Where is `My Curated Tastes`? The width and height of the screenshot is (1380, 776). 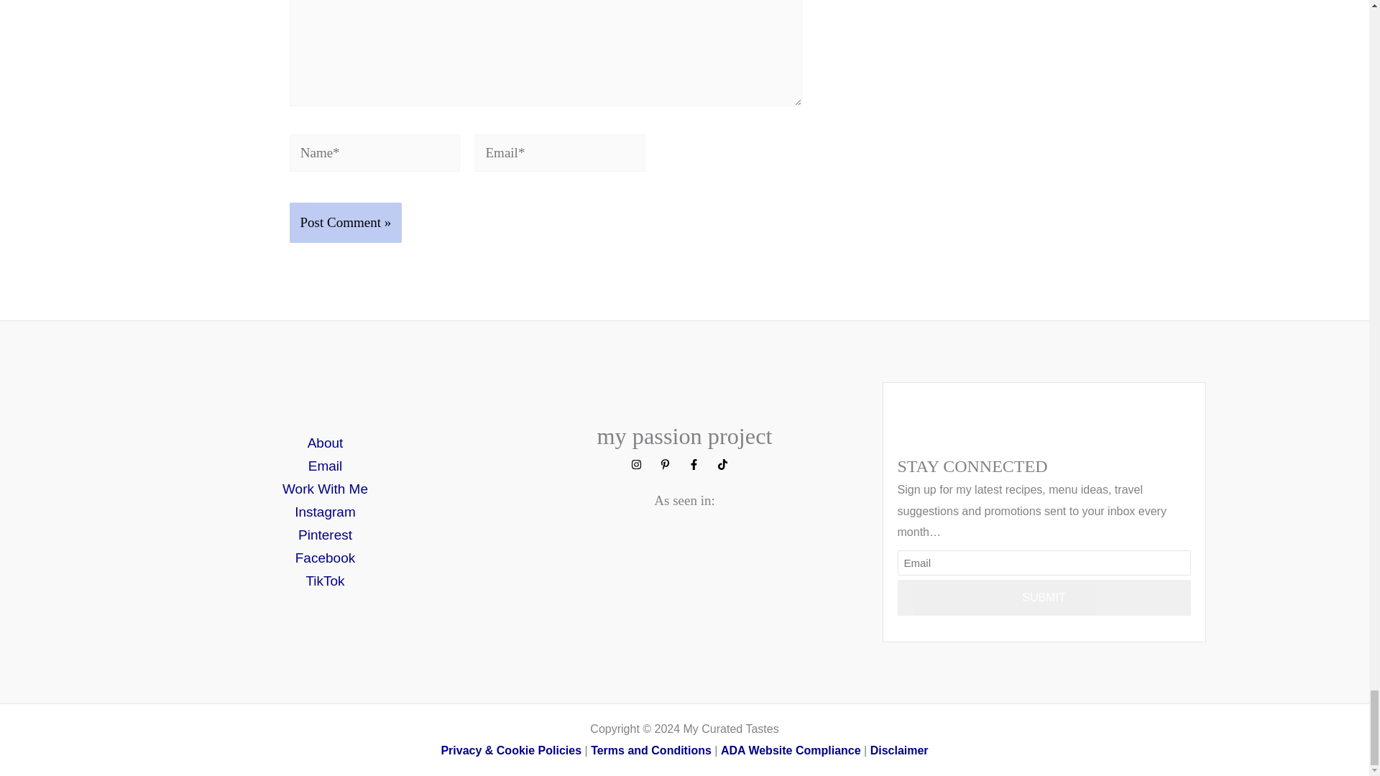 My Curated Tastes is located at coordinates (791, 750).